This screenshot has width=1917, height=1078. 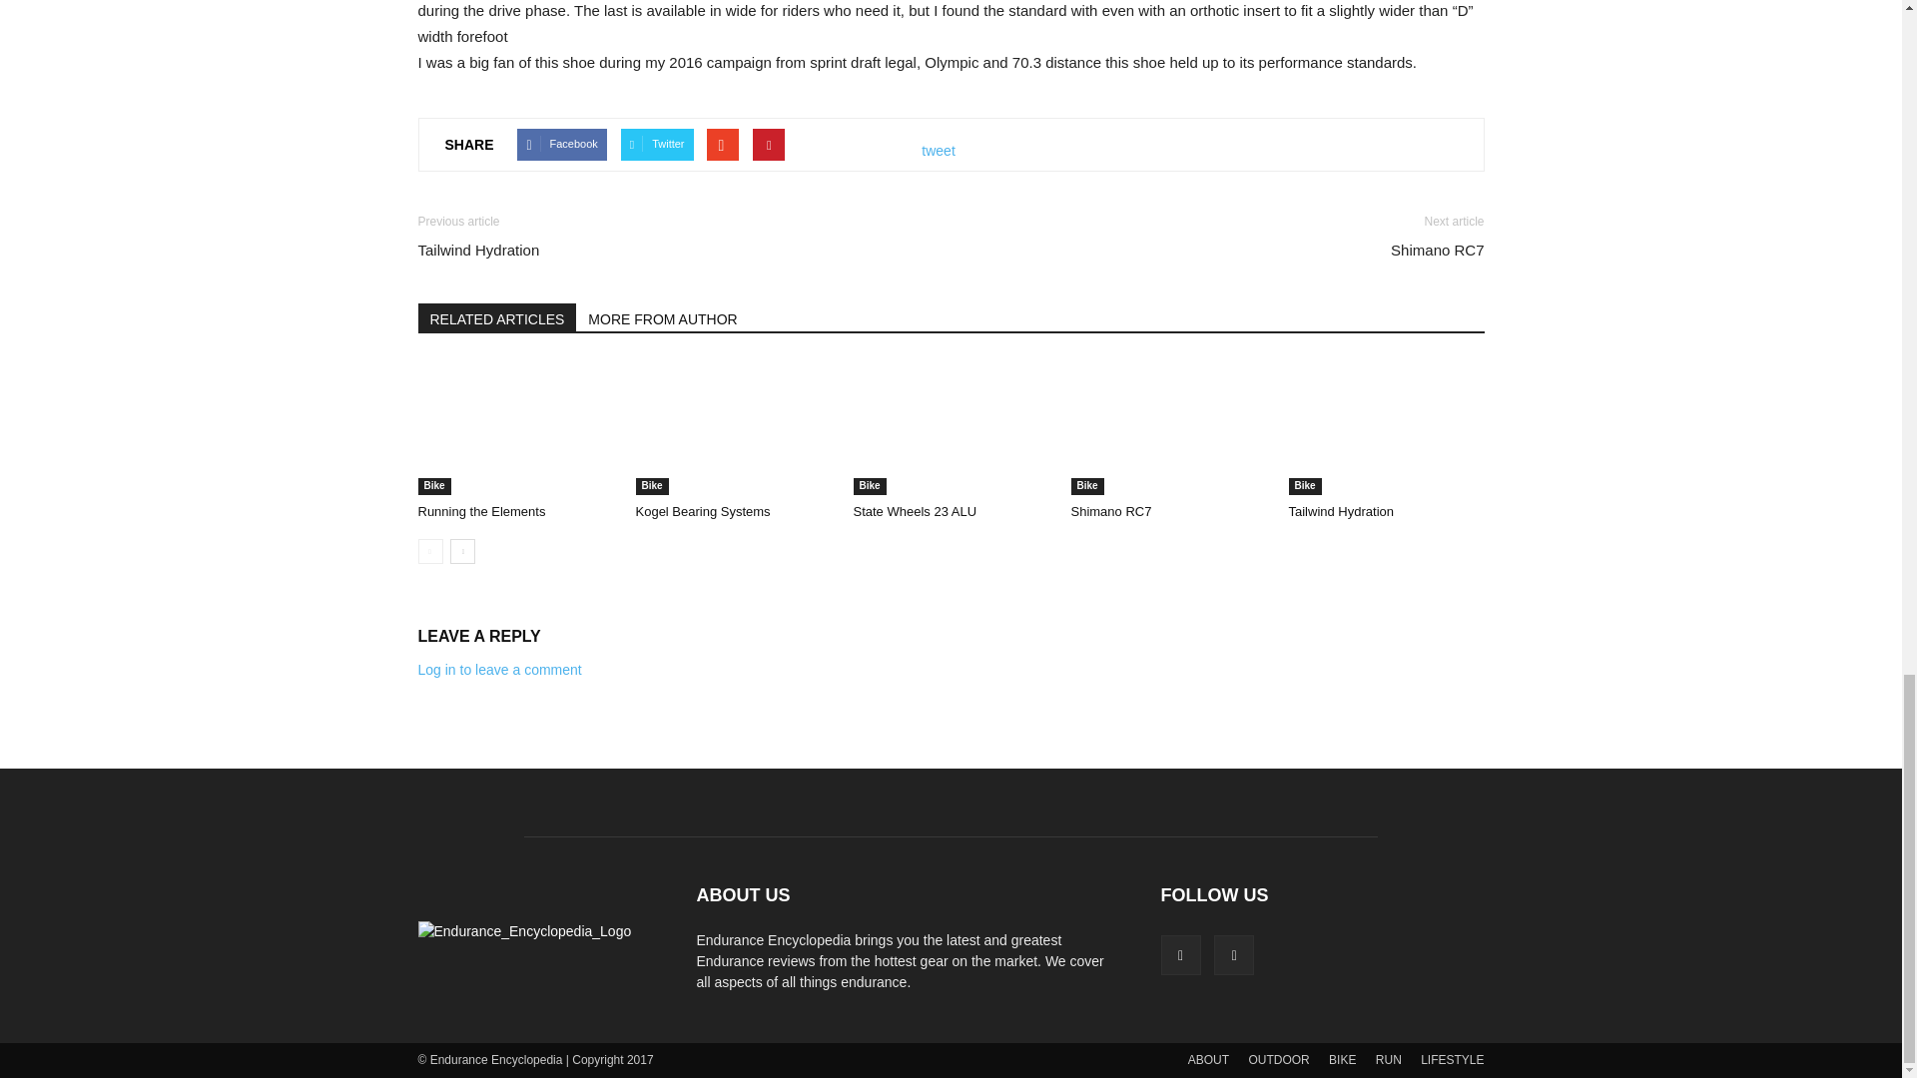 What do you see at coordinates (1438, 250) in the screenshot?
I see `Shimano RC7` at bounding box center [1438, 250].